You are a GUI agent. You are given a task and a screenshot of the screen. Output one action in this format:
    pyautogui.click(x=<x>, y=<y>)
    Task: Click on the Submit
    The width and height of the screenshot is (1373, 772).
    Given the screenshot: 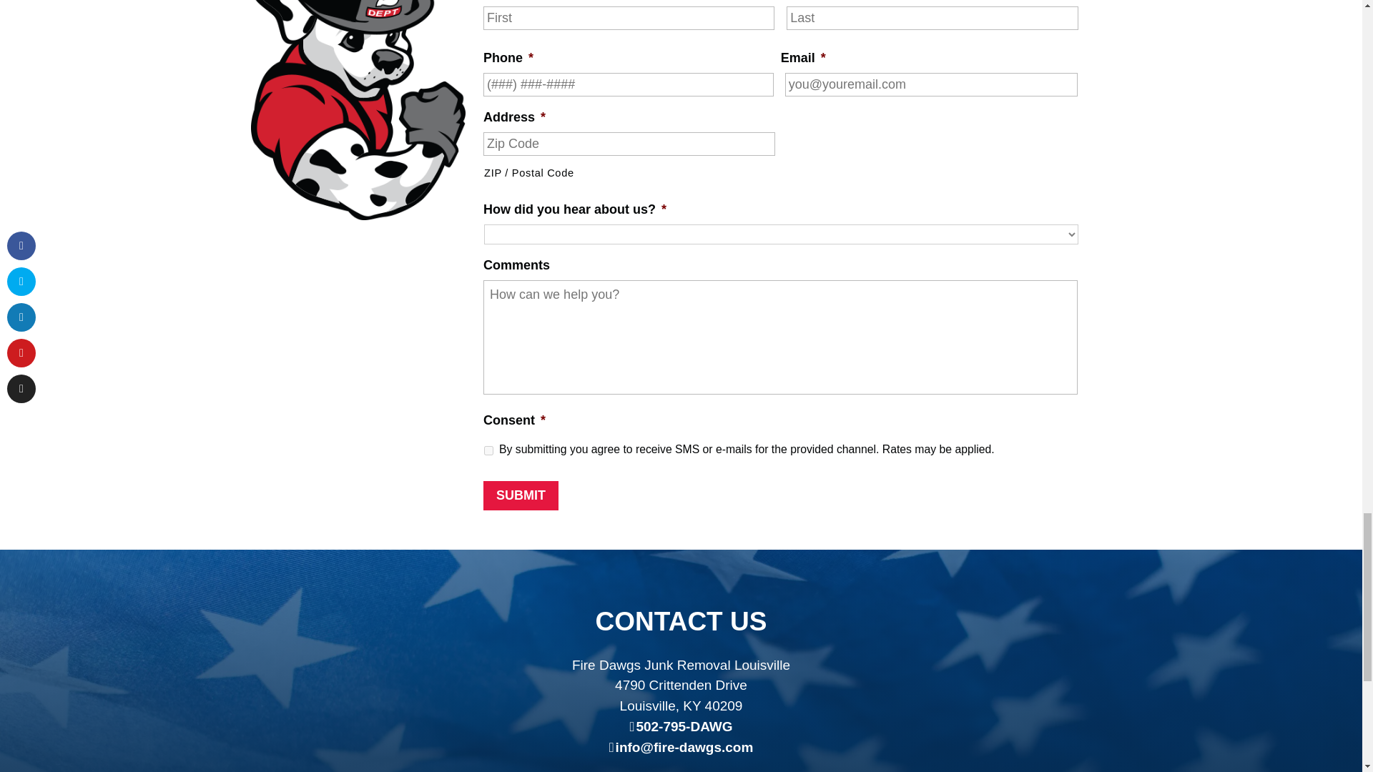 What is the action you would take?
    pyautogui.click(x=521, y=495)
    